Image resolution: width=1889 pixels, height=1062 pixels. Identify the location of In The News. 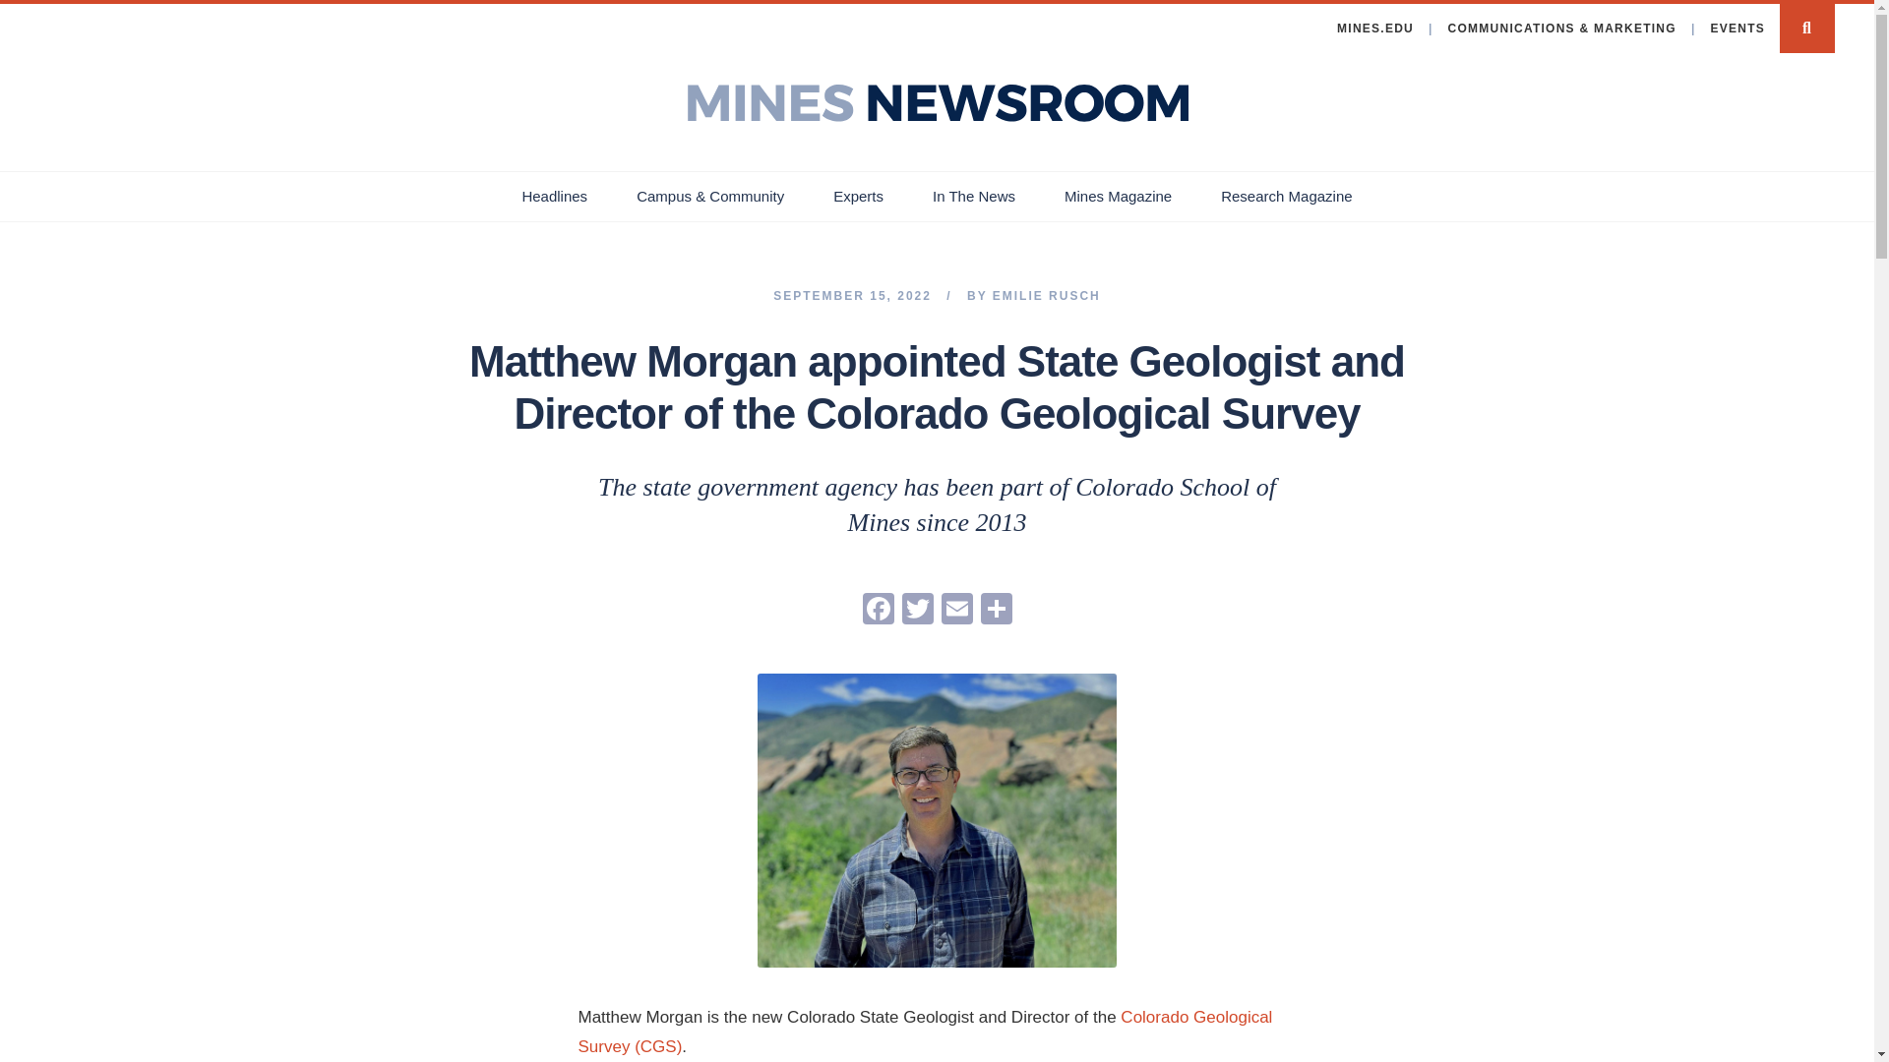
(974, 196).